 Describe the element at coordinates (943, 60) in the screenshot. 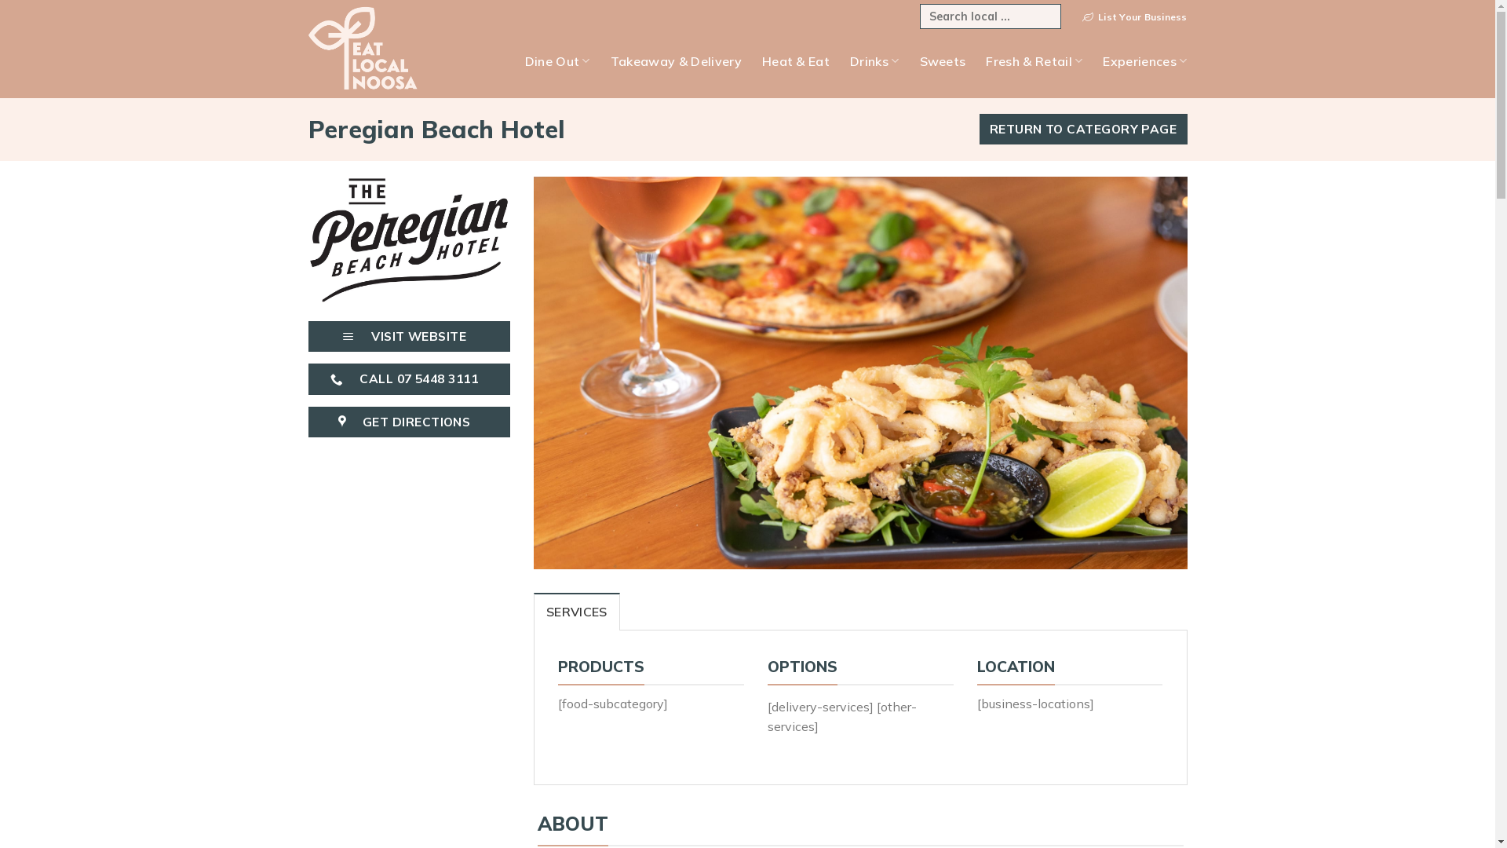

I see `Sweets` at that location.